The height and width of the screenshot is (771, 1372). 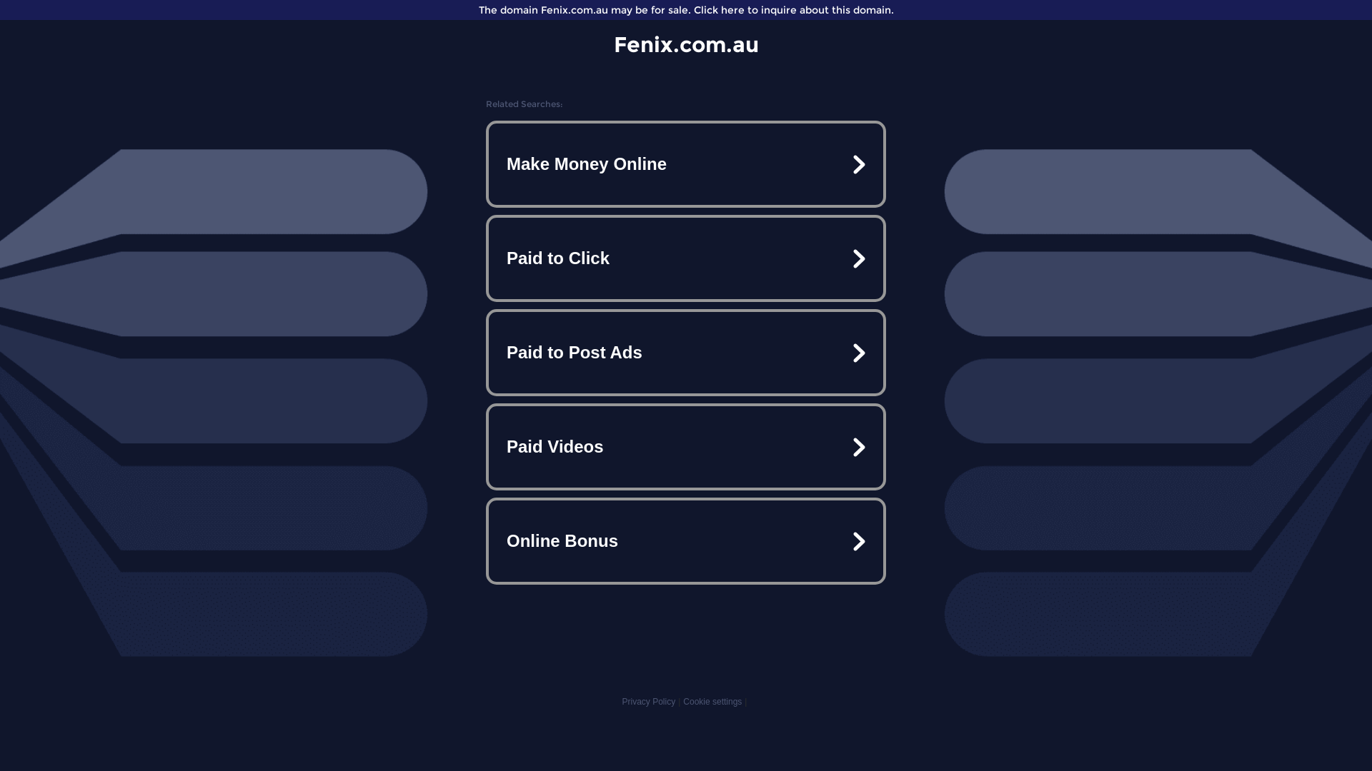 I want to click on Make Money Online, so click(x=686, y=164).